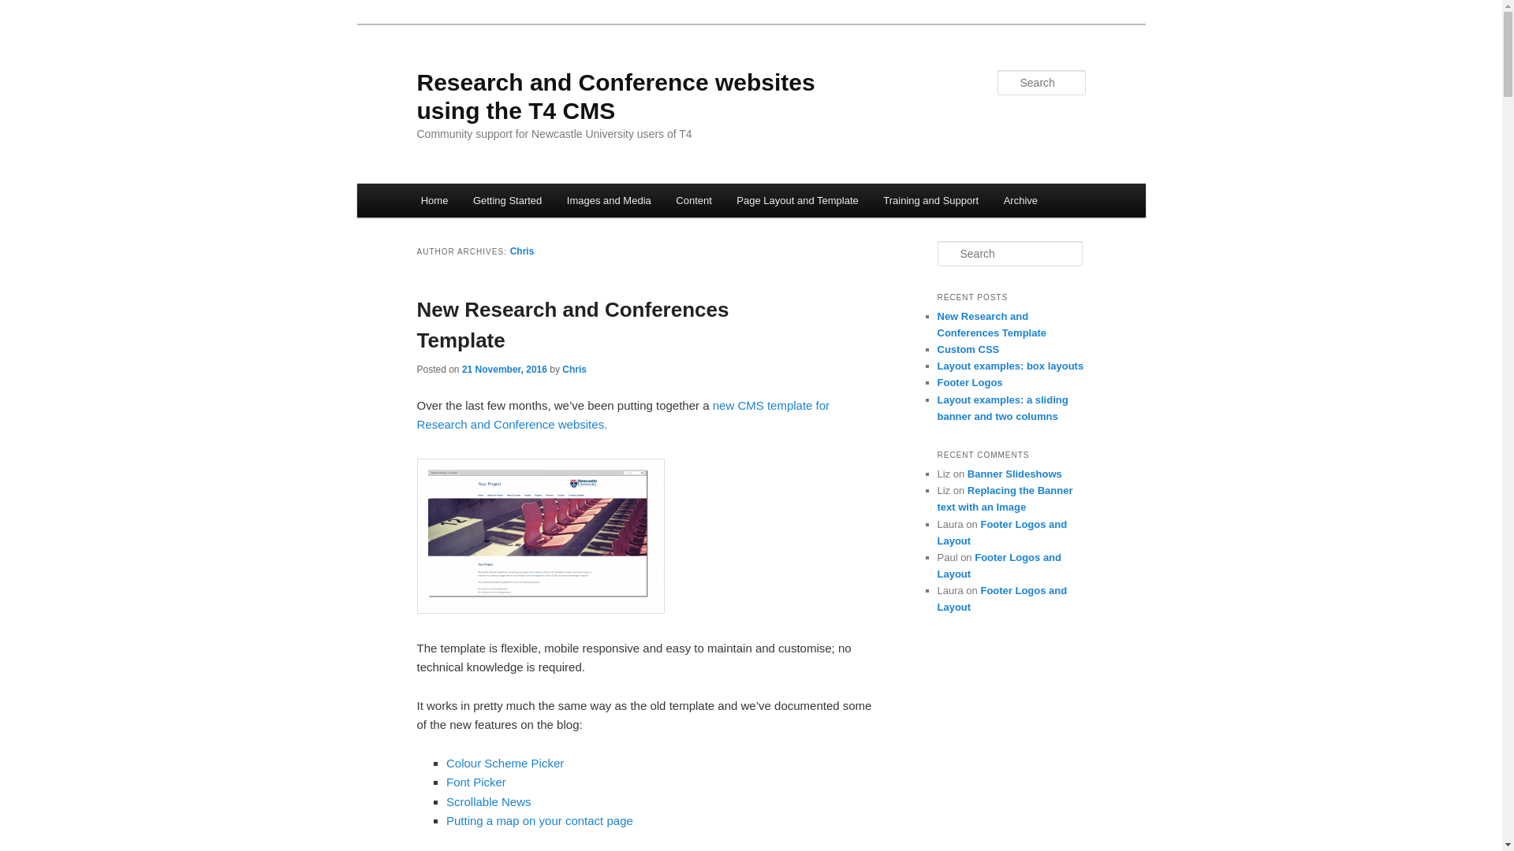  I want to click on Colour Scheme Picker, so click(505, 763).